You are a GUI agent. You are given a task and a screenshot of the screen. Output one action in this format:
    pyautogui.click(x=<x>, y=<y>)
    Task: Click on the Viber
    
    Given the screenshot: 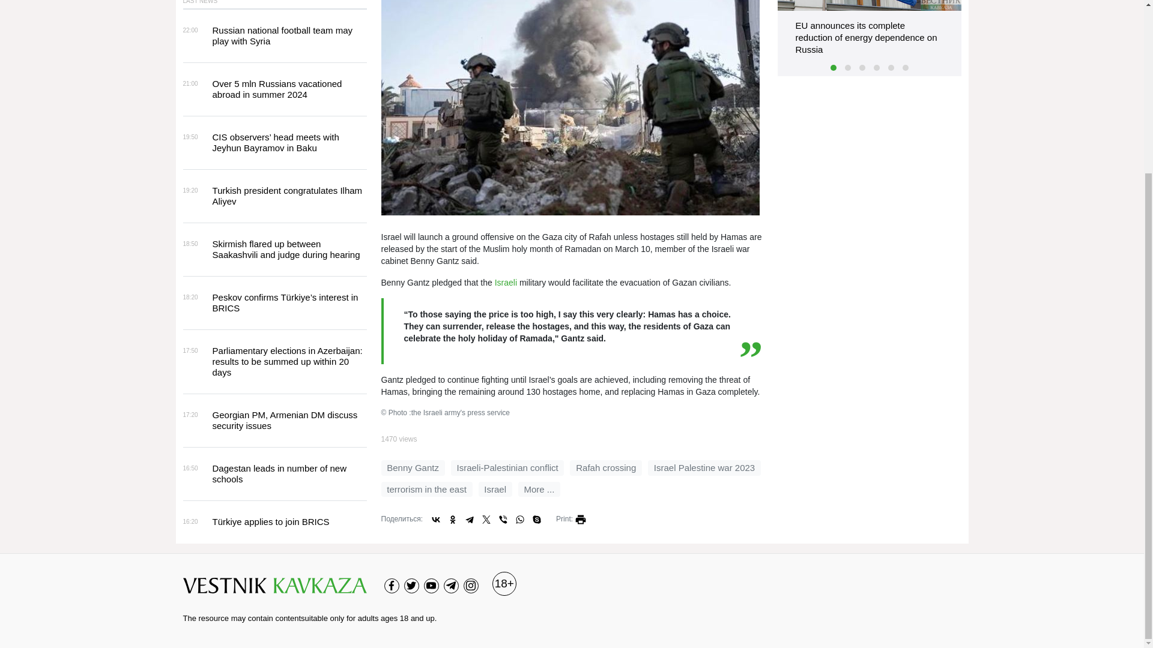 What is the action you would take?
    pyautogui.click(x=503, y=520)
    